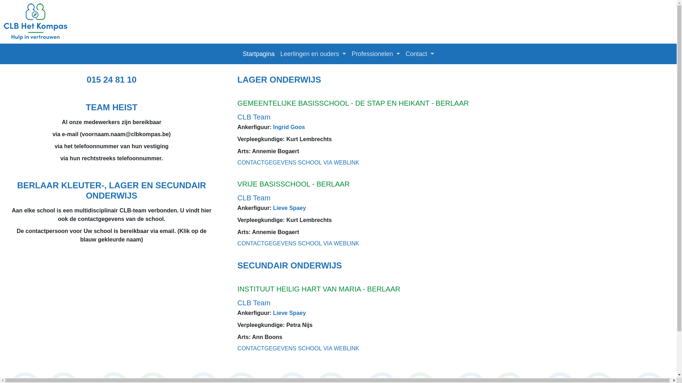 Image resolution: width=682 pixels, height=383 pixels. What do you see at coordinates (259, 54) in the screenshot?
I see `Startpagina
(current)` at bounding box center [259, 54].